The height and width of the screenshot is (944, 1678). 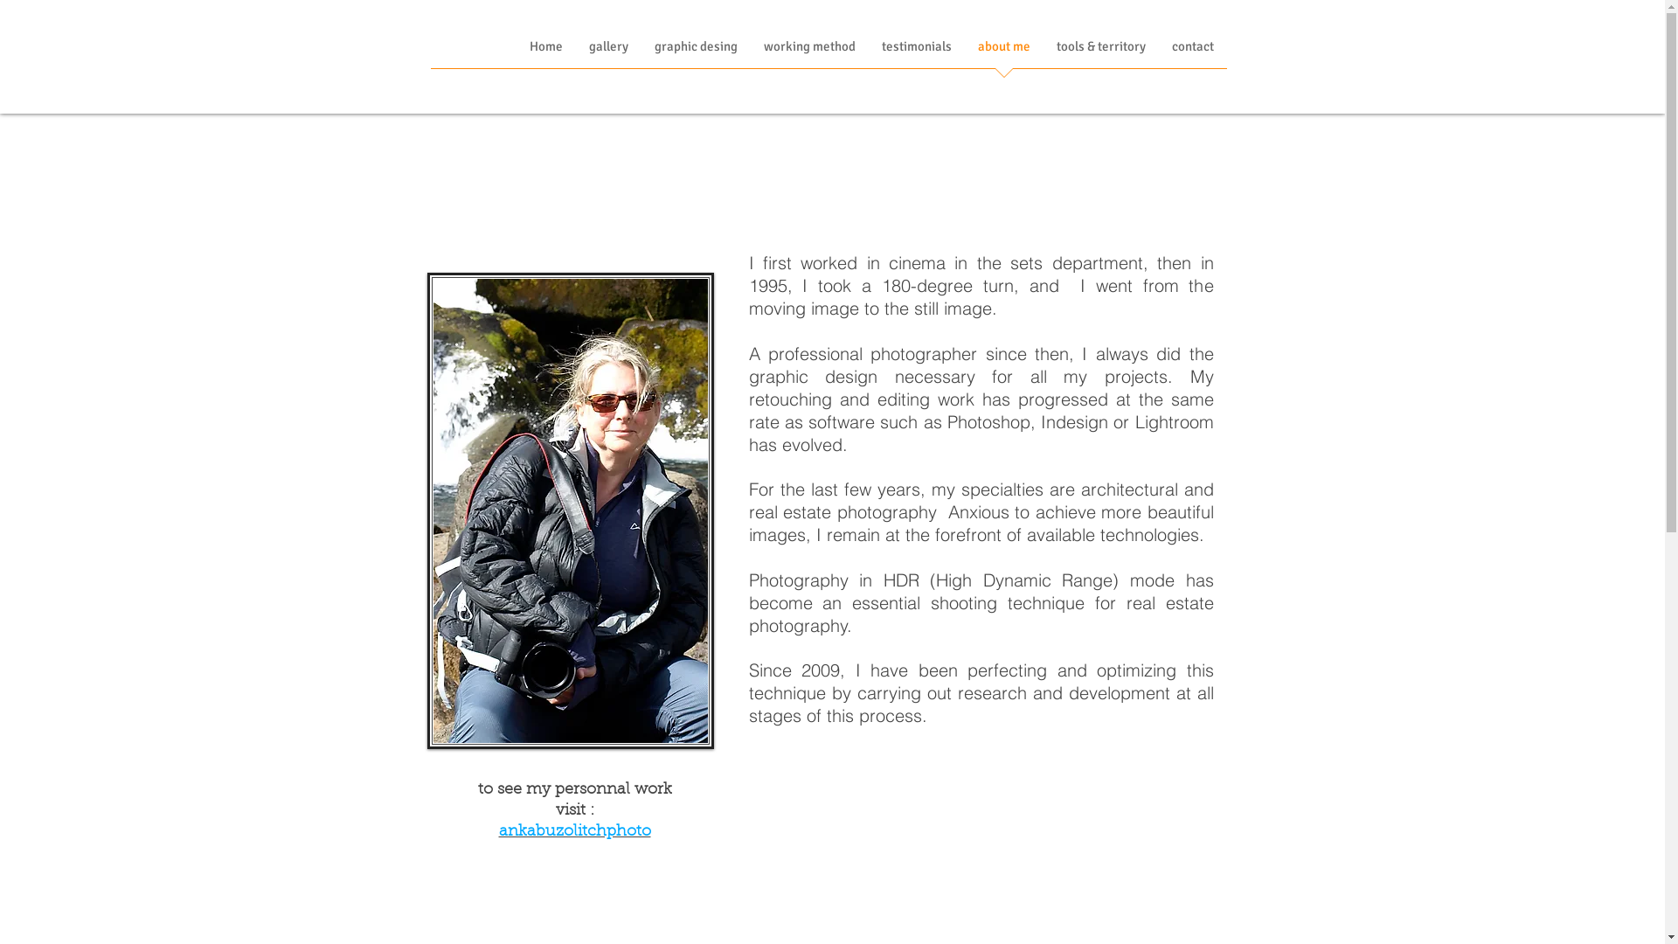 What do you see at coordinates (917, 52) in the screenshot?
I see `testimonials` at bounding box center [917, 52].